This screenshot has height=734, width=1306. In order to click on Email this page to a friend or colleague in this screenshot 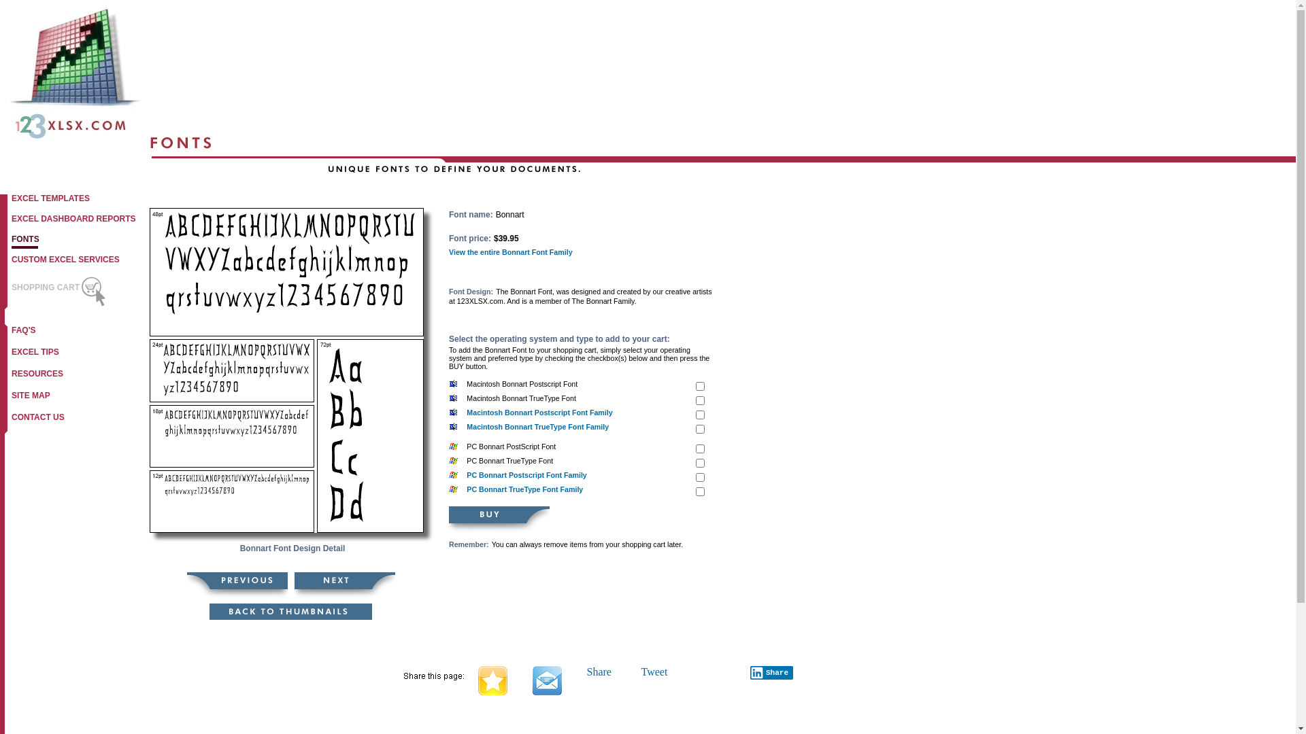, I will do `click(547, 692)`.